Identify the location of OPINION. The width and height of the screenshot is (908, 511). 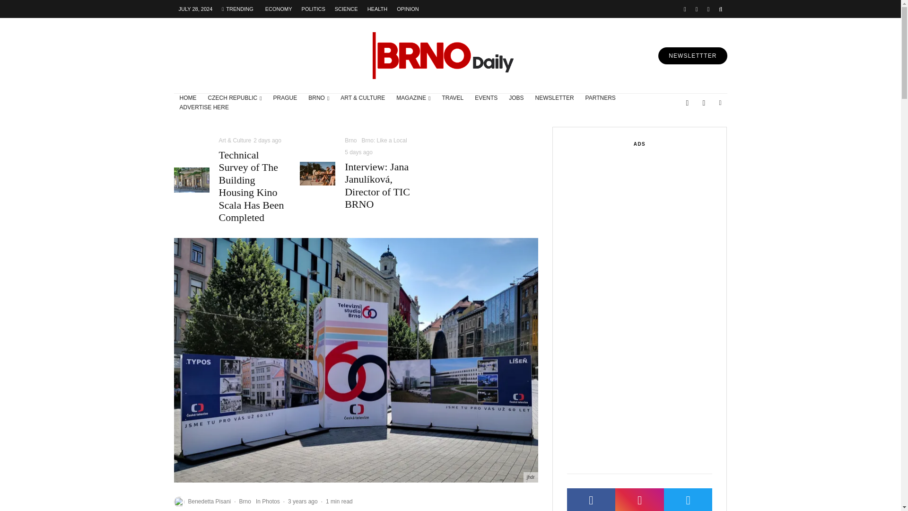
(408, 9).